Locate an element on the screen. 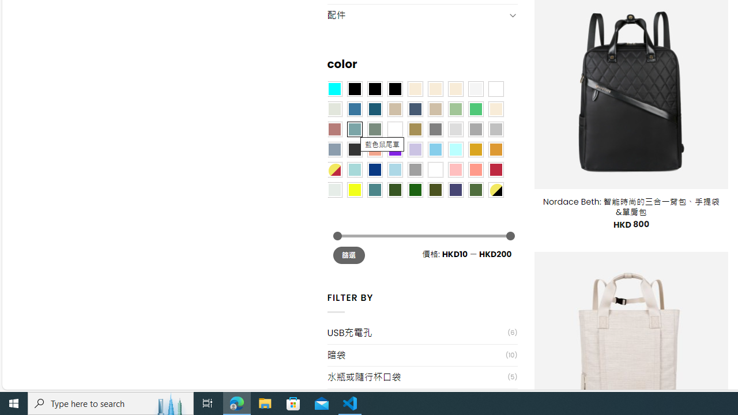 The image size is (738, 415). Dull Nickle is located at coordinates (334, 190).